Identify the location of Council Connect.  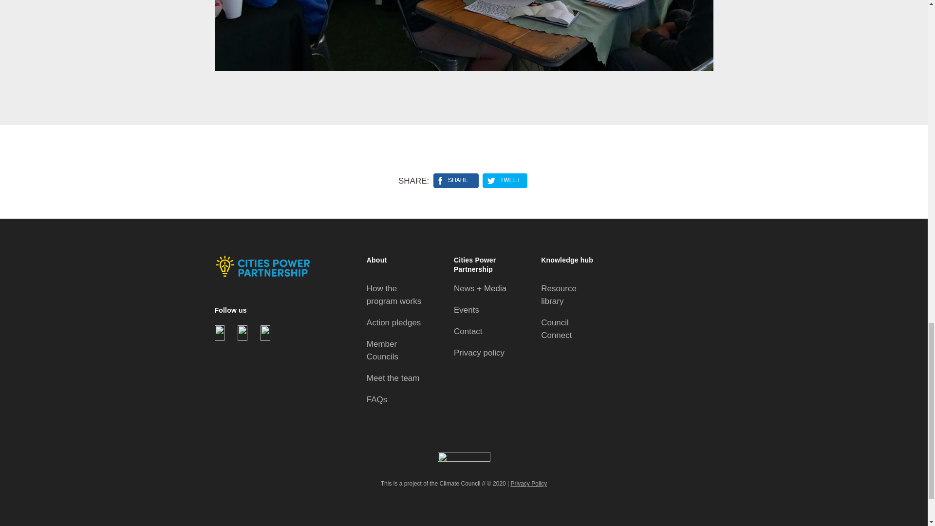
(556, 329).